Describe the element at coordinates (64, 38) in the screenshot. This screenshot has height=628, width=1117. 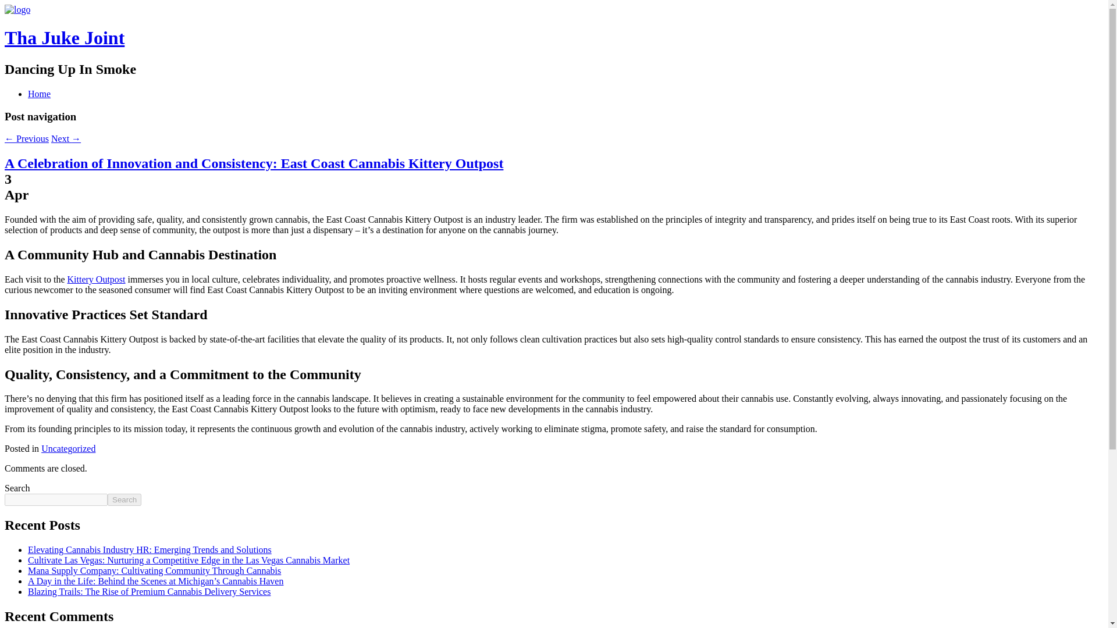
I see `Tha Juke Joint` at that location.